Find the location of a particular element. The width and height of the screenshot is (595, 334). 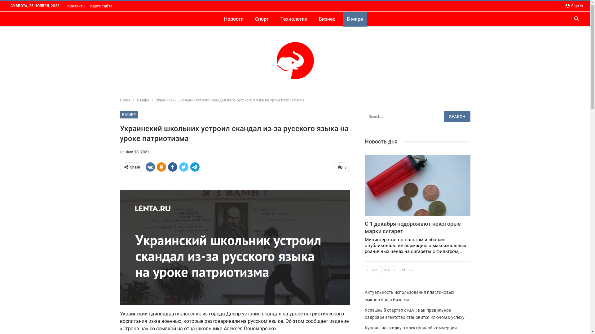

Search for: is located at coordinates (418, 117).